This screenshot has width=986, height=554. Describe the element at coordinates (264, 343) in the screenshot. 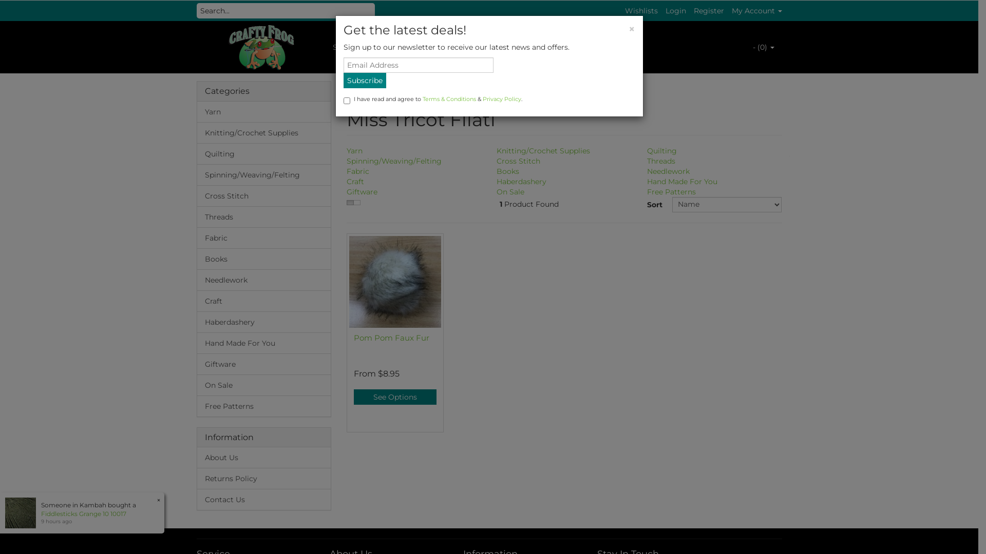

I see `Hand Made For You` at that location.